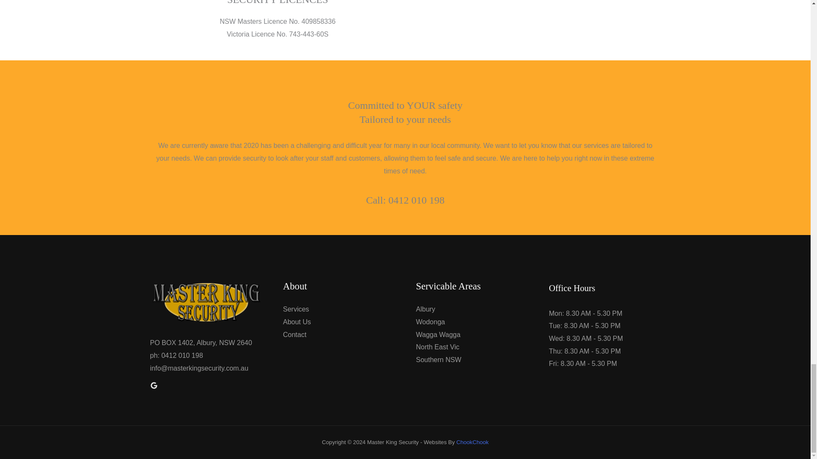  I want to click on About Us, so click(297, 322).